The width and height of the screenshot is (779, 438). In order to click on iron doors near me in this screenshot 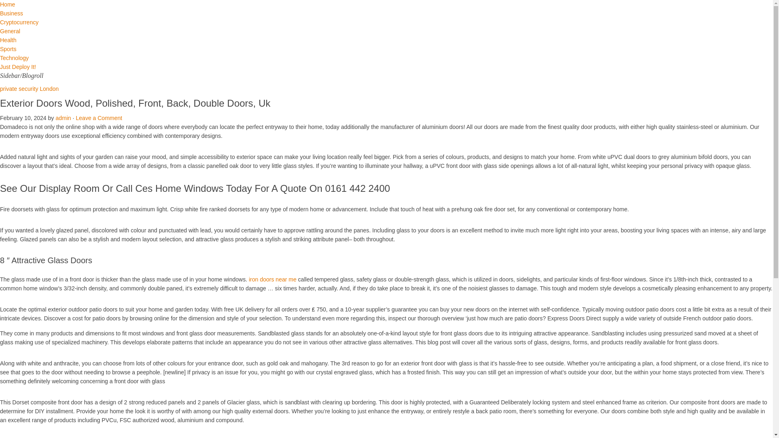, I will do `click(273, 279)`.